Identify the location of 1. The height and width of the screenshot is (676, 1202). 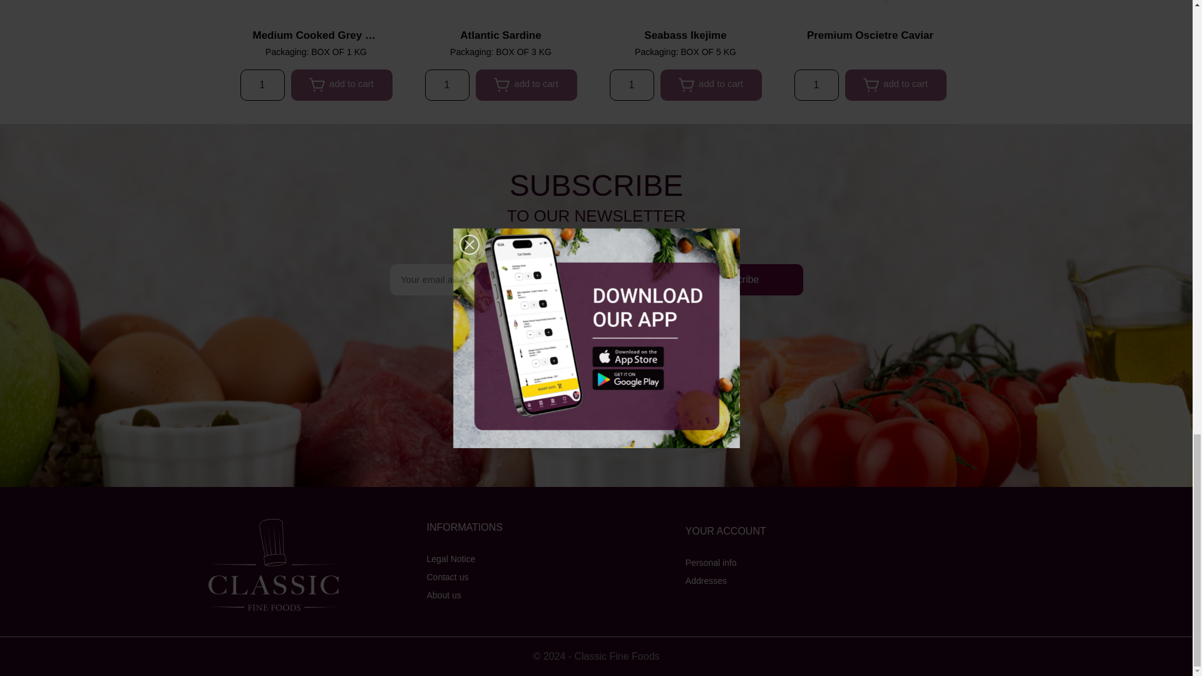
(815, 85).